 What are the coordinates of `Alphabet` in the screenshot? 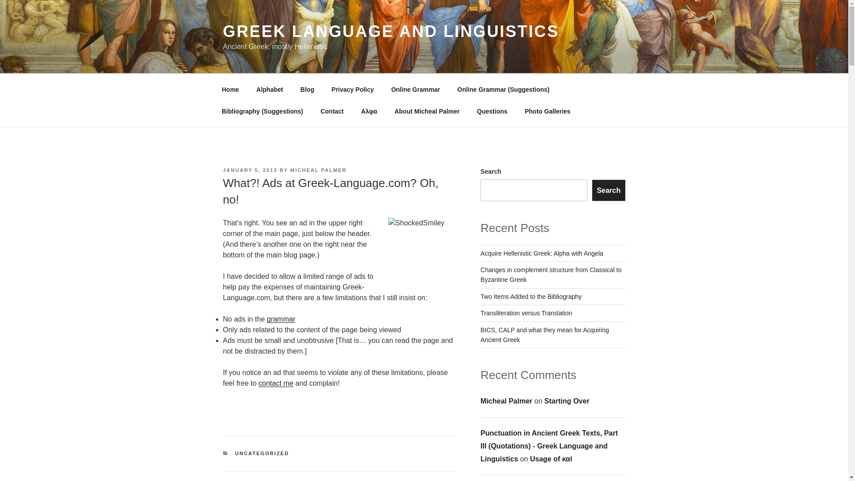 It's located at (269, 89).